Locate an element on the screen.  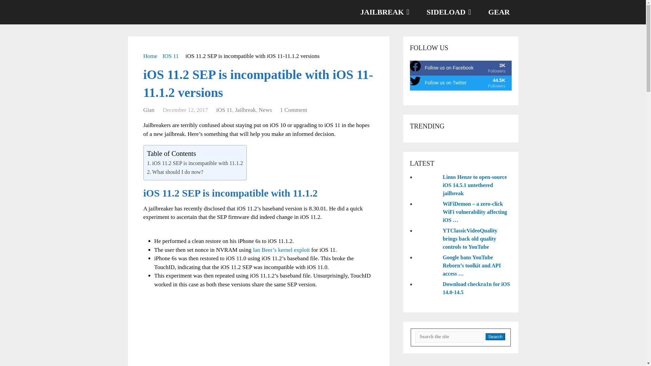
iOS 11.2 SEP is incompatible with 11.1.2 is located at coordinates (149, 110).